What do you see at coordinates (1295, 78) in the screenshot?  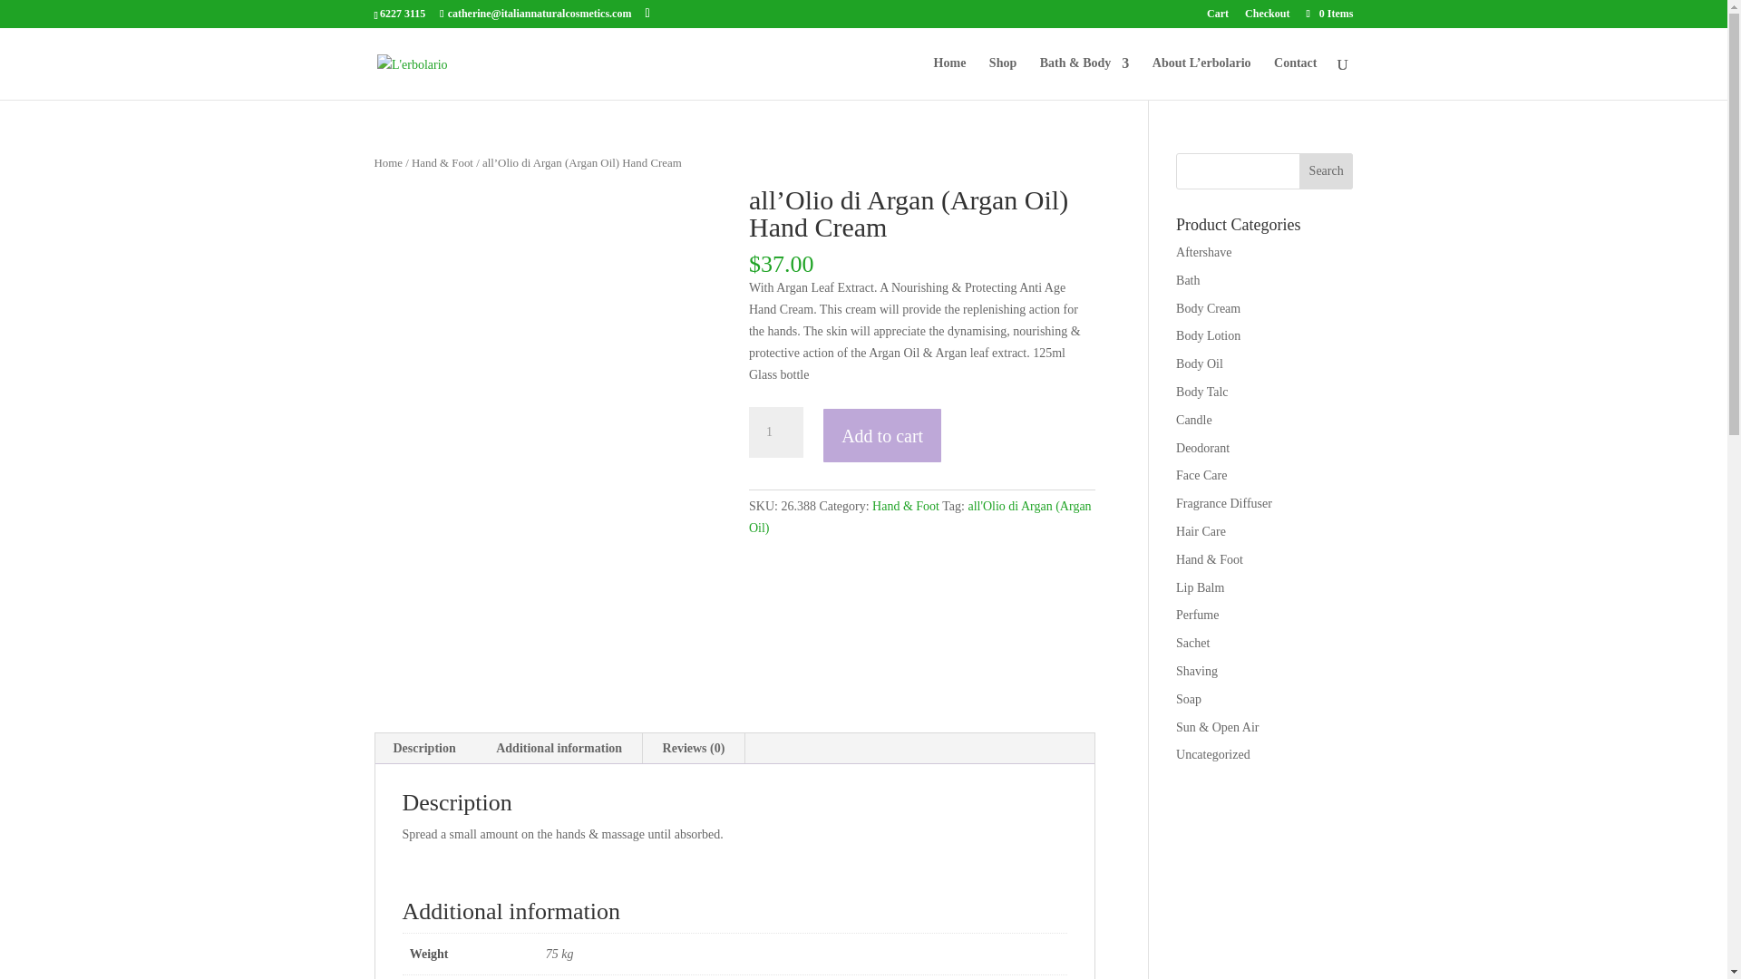 I see `Contact` at bounding box center [1295, 78].